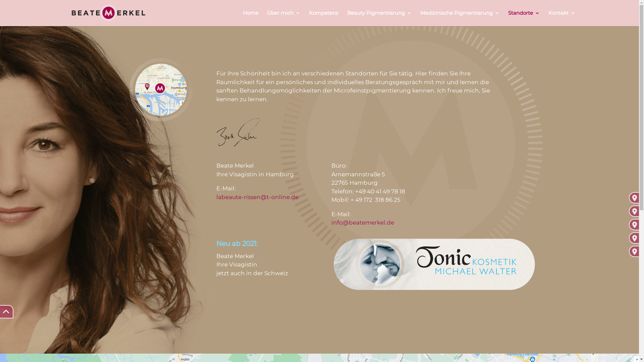 Image resolution: width=644 pixels, height=362 pixels. What do you see at coordinates (379, 18) in the screenshot?
I see `Beauty Pigmentierung` at bounding box center [379, 18].